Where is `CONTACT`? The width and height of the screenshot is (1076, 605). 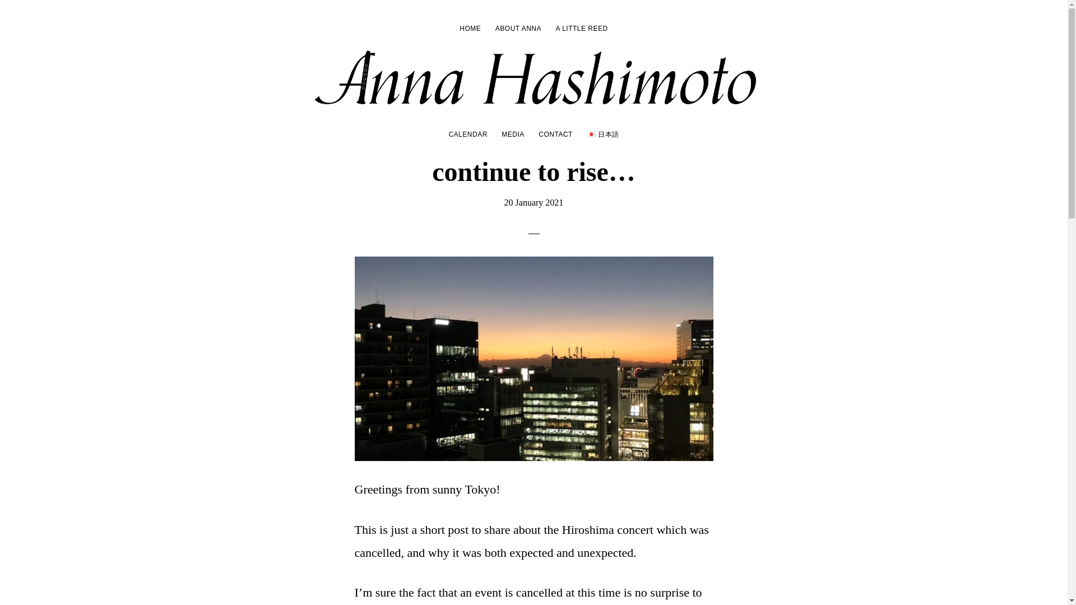 CONTACT is located at coordinates (555, 134).